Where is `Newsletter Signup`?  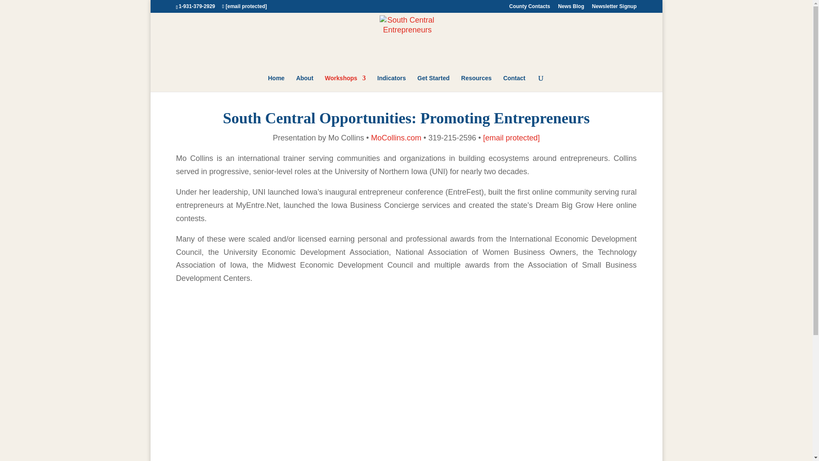 Newsletter Signup is located at coordinates (614, 8).